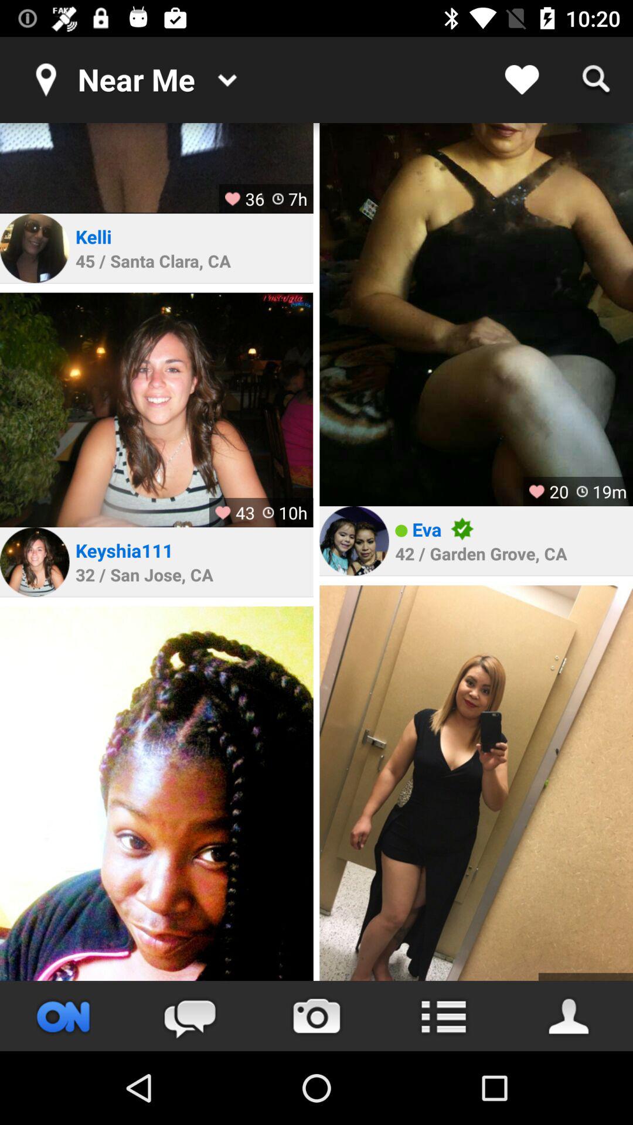 This screenshot has width=633, height=1125. What do you see at coordinates (570, 1016) in the screenshot?
I see `look friend 's profiles` at bounding box center [570, 1016].